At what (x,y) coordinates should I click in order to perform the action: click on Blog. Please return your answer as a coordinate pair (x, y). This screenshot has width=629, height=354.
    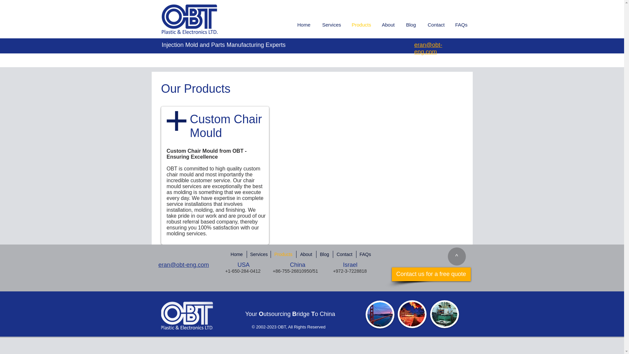
    Looking at the image, I should click on (324, 254).